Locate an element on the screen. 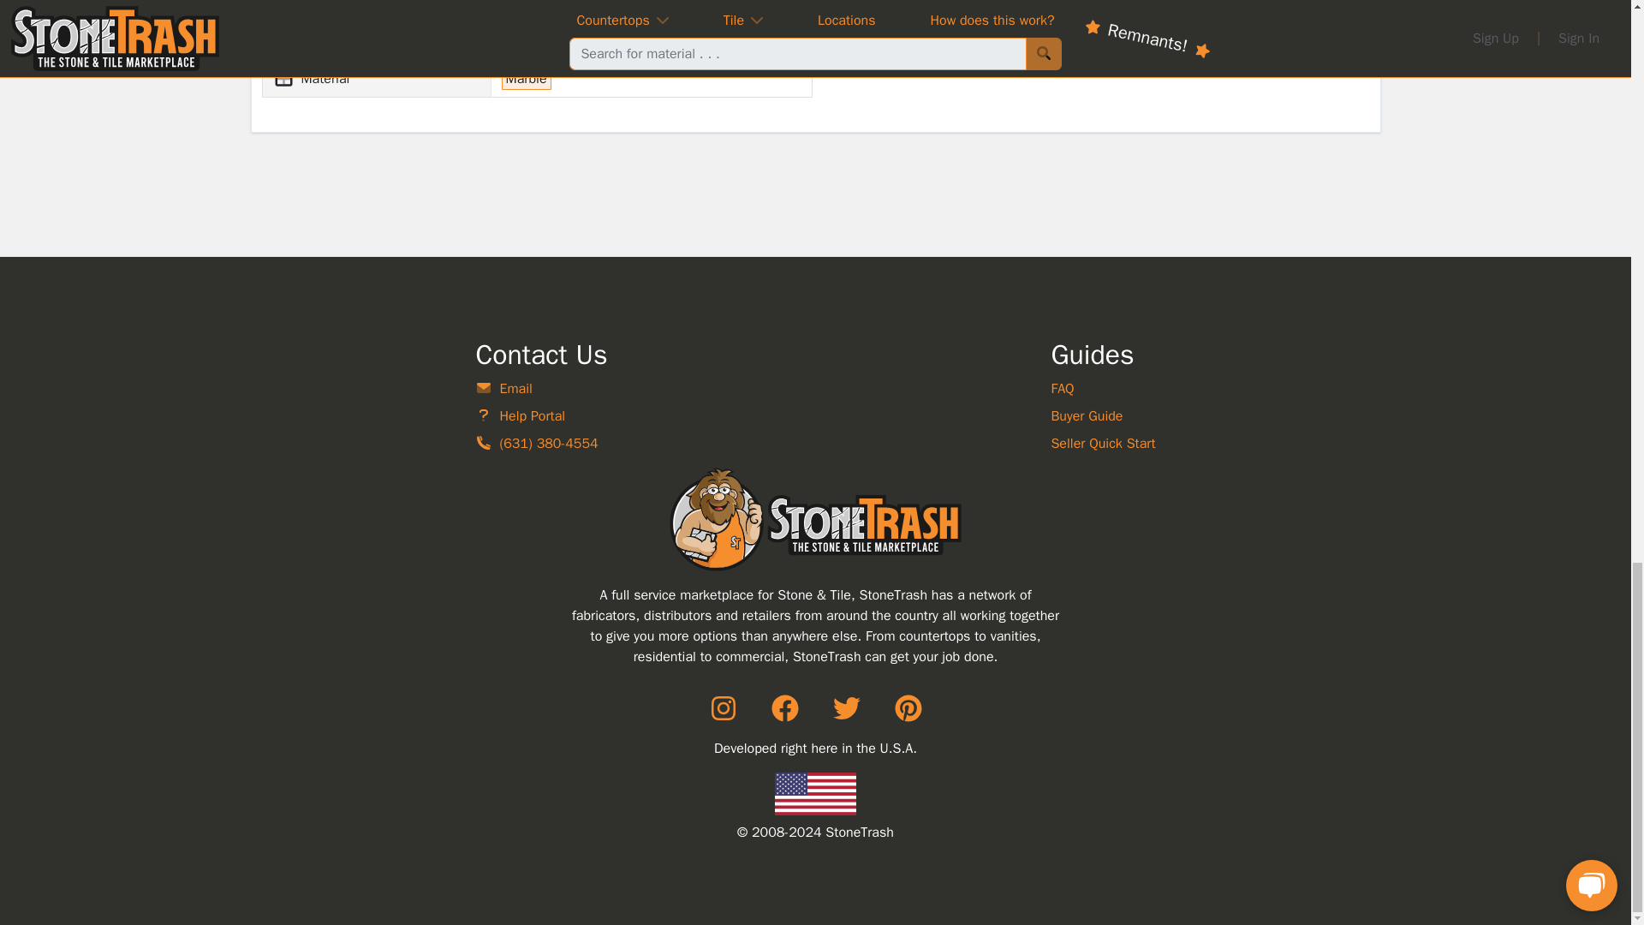 This screenshot has width=1644, height=925. 1012.5 is located at coordinates (1108, 9).